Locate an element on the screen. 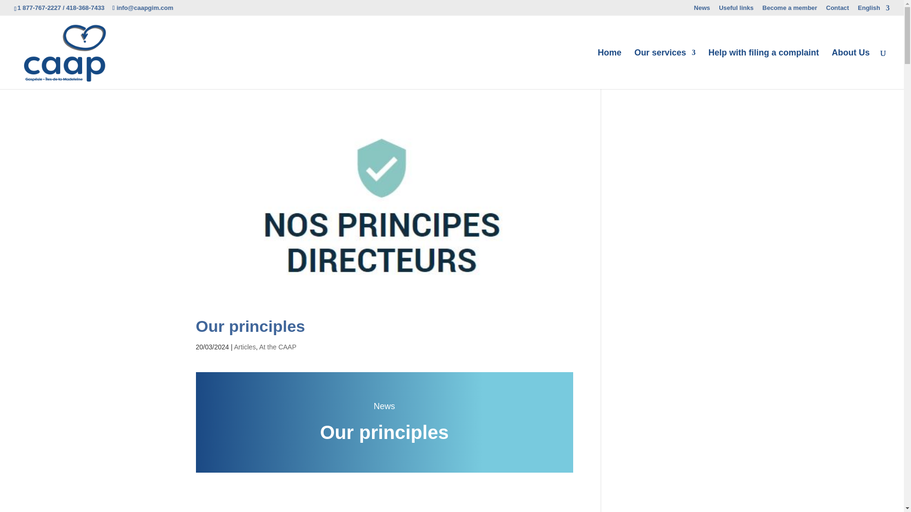 The height and width of the screenshot is (512, 911). Our services is located at coordinates (665, 69).